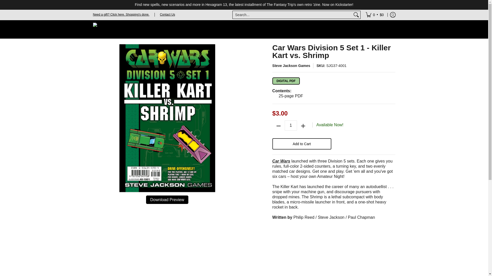 The width and height of the screenshot is (492, 276). Describe the element at coordinates (118, 29) in the screenshot. I see `Warehouse 23` at that location.